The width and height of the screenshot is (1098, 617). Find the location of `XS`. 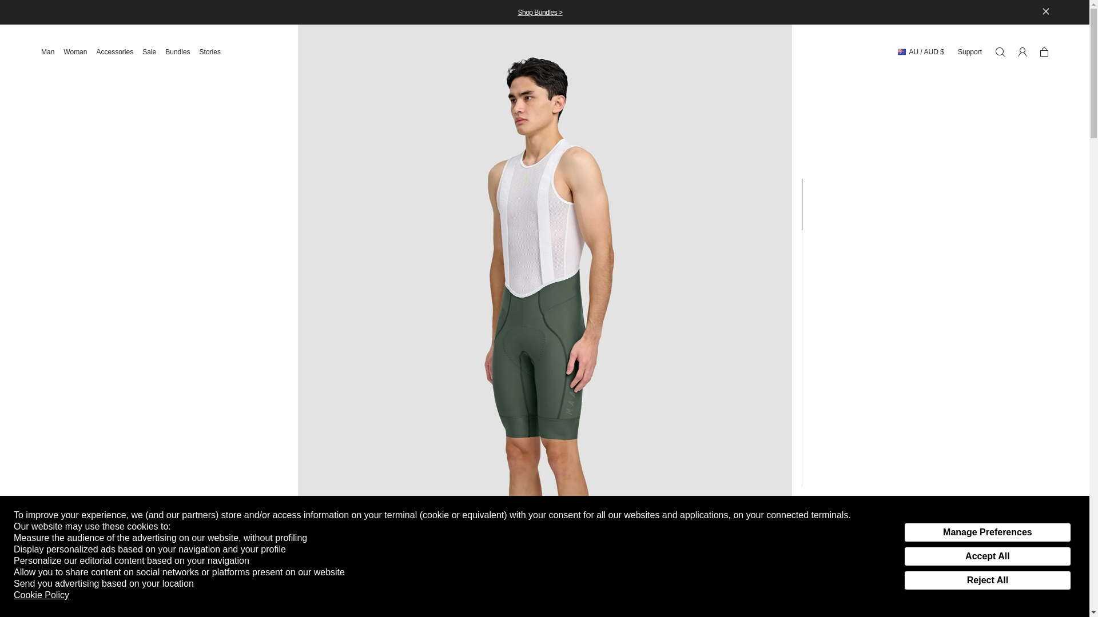

XS is located at coordinates (873, 588).